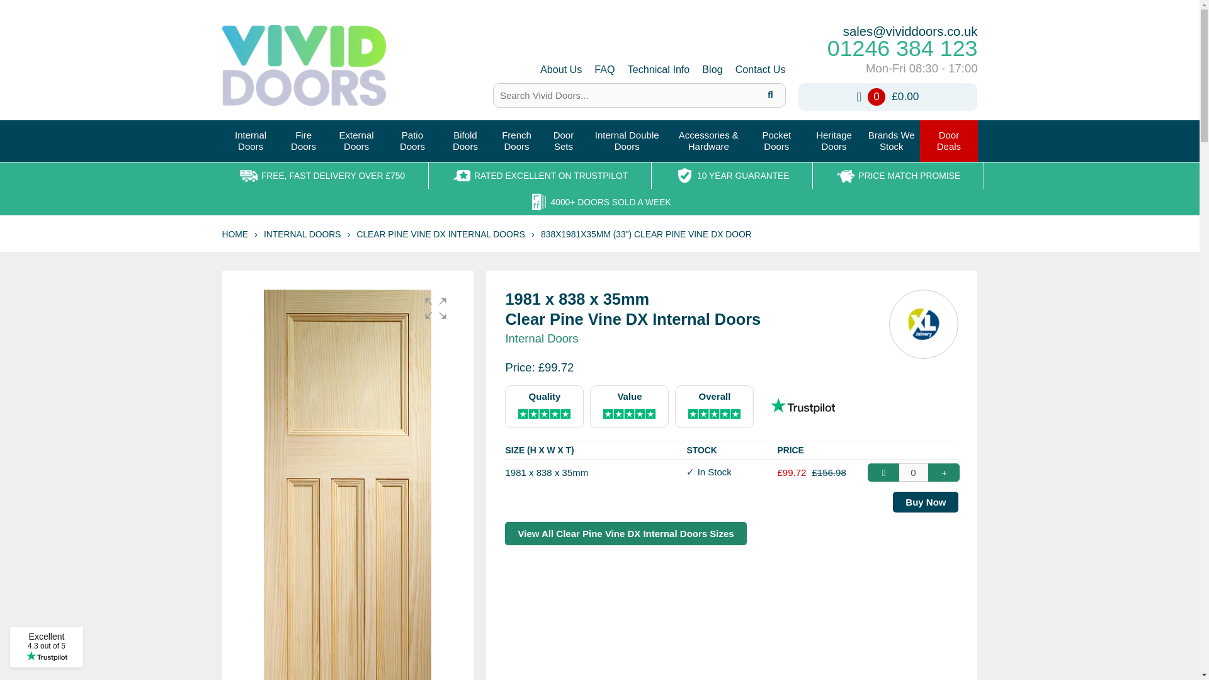 The image size is (1209, 680). Describe the element at coordinates (712, 69) in the screenshot. I see `Vivid Doors Blog` at that location.